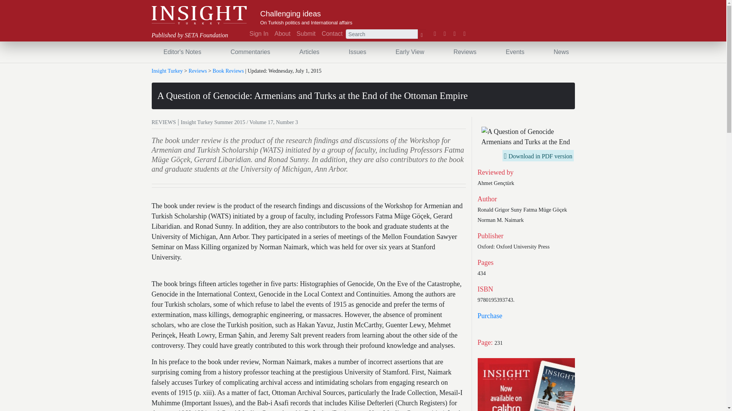  What do you see at coordinates (357, 52) in the screenshot?
I see `Issues` at bounding box center [357, 52].